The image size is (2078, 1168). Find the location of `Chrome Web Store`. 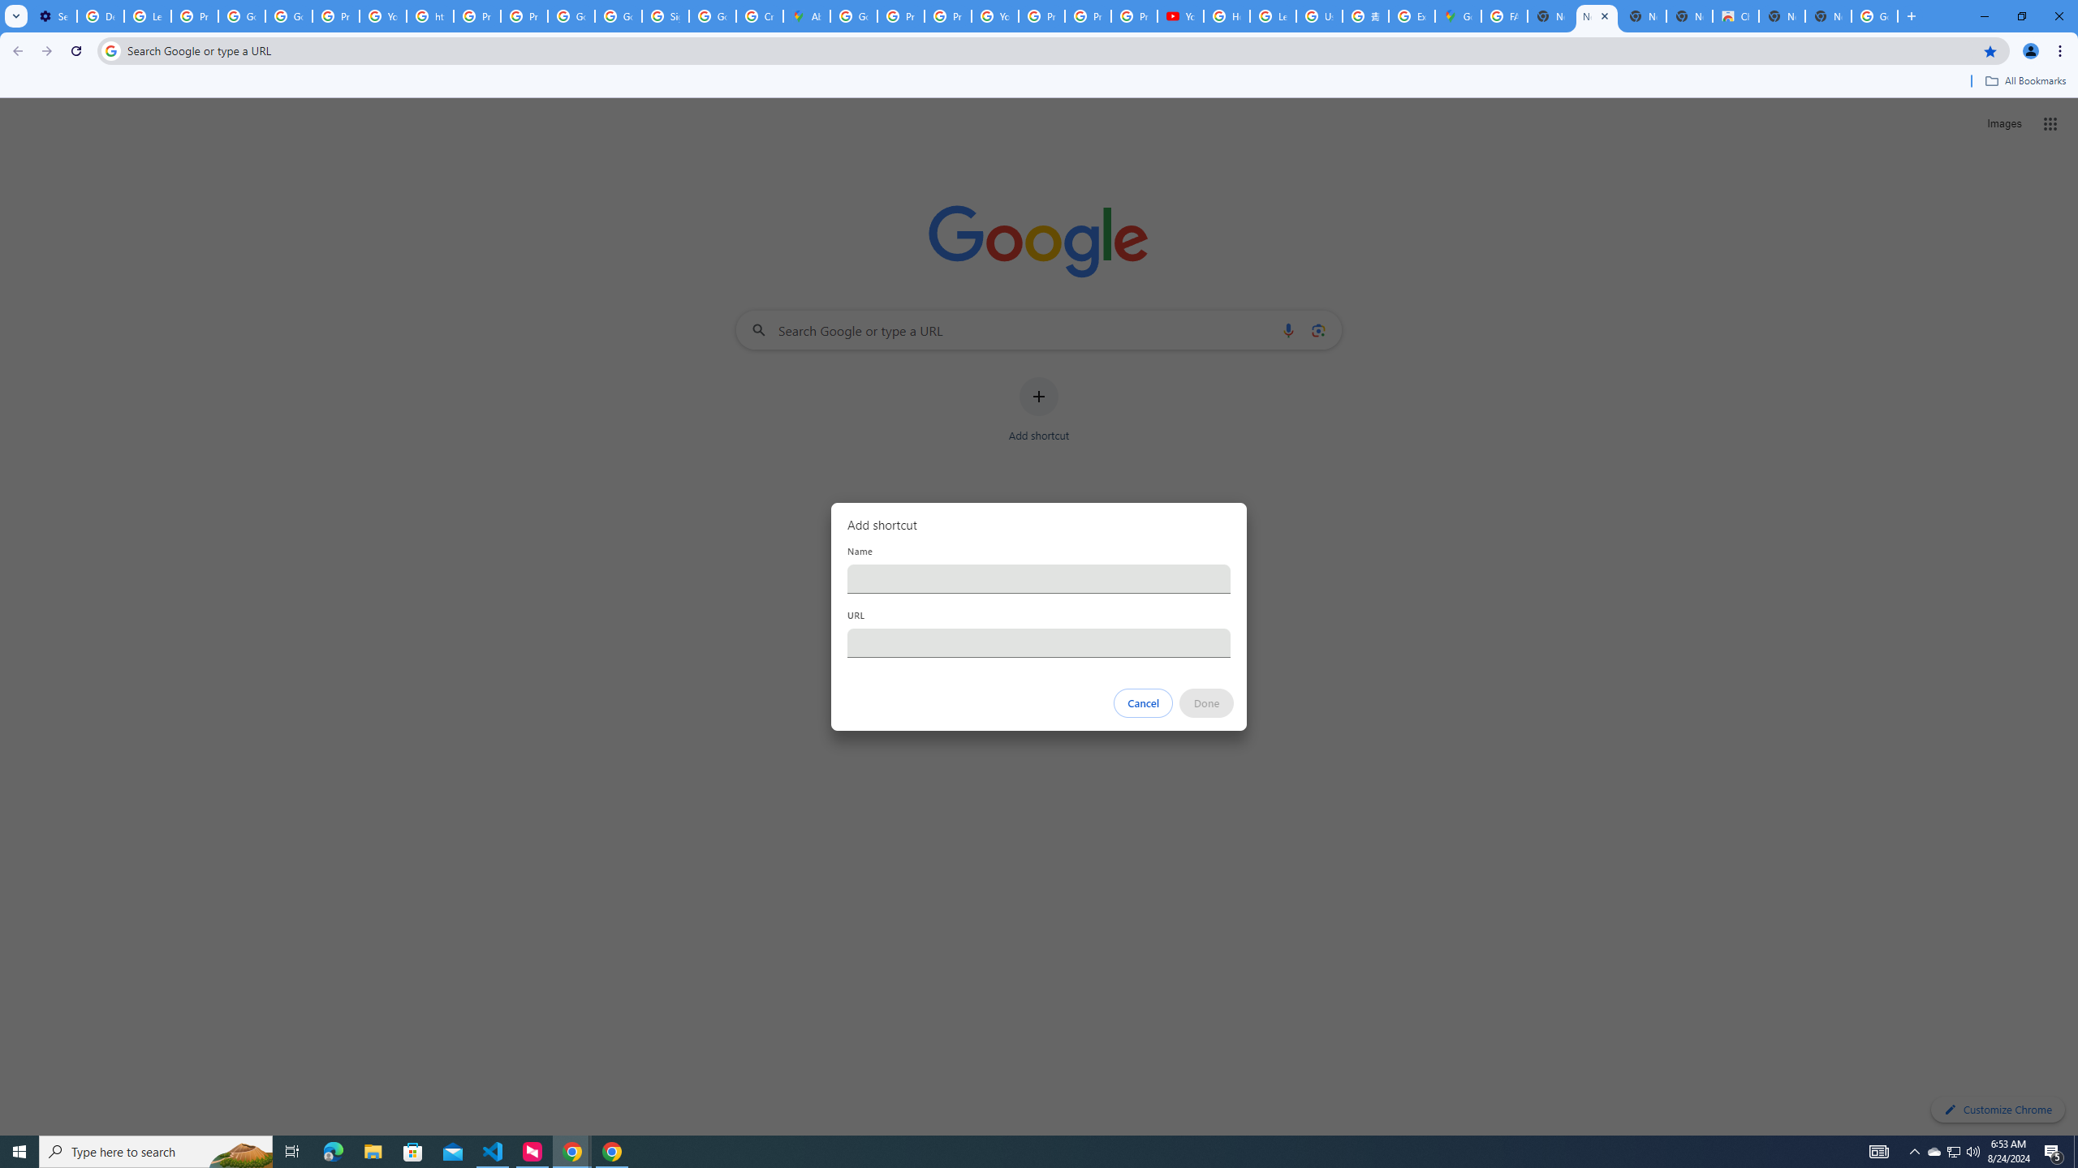

Chrome Web Store is located at coordinates (1735, 16).